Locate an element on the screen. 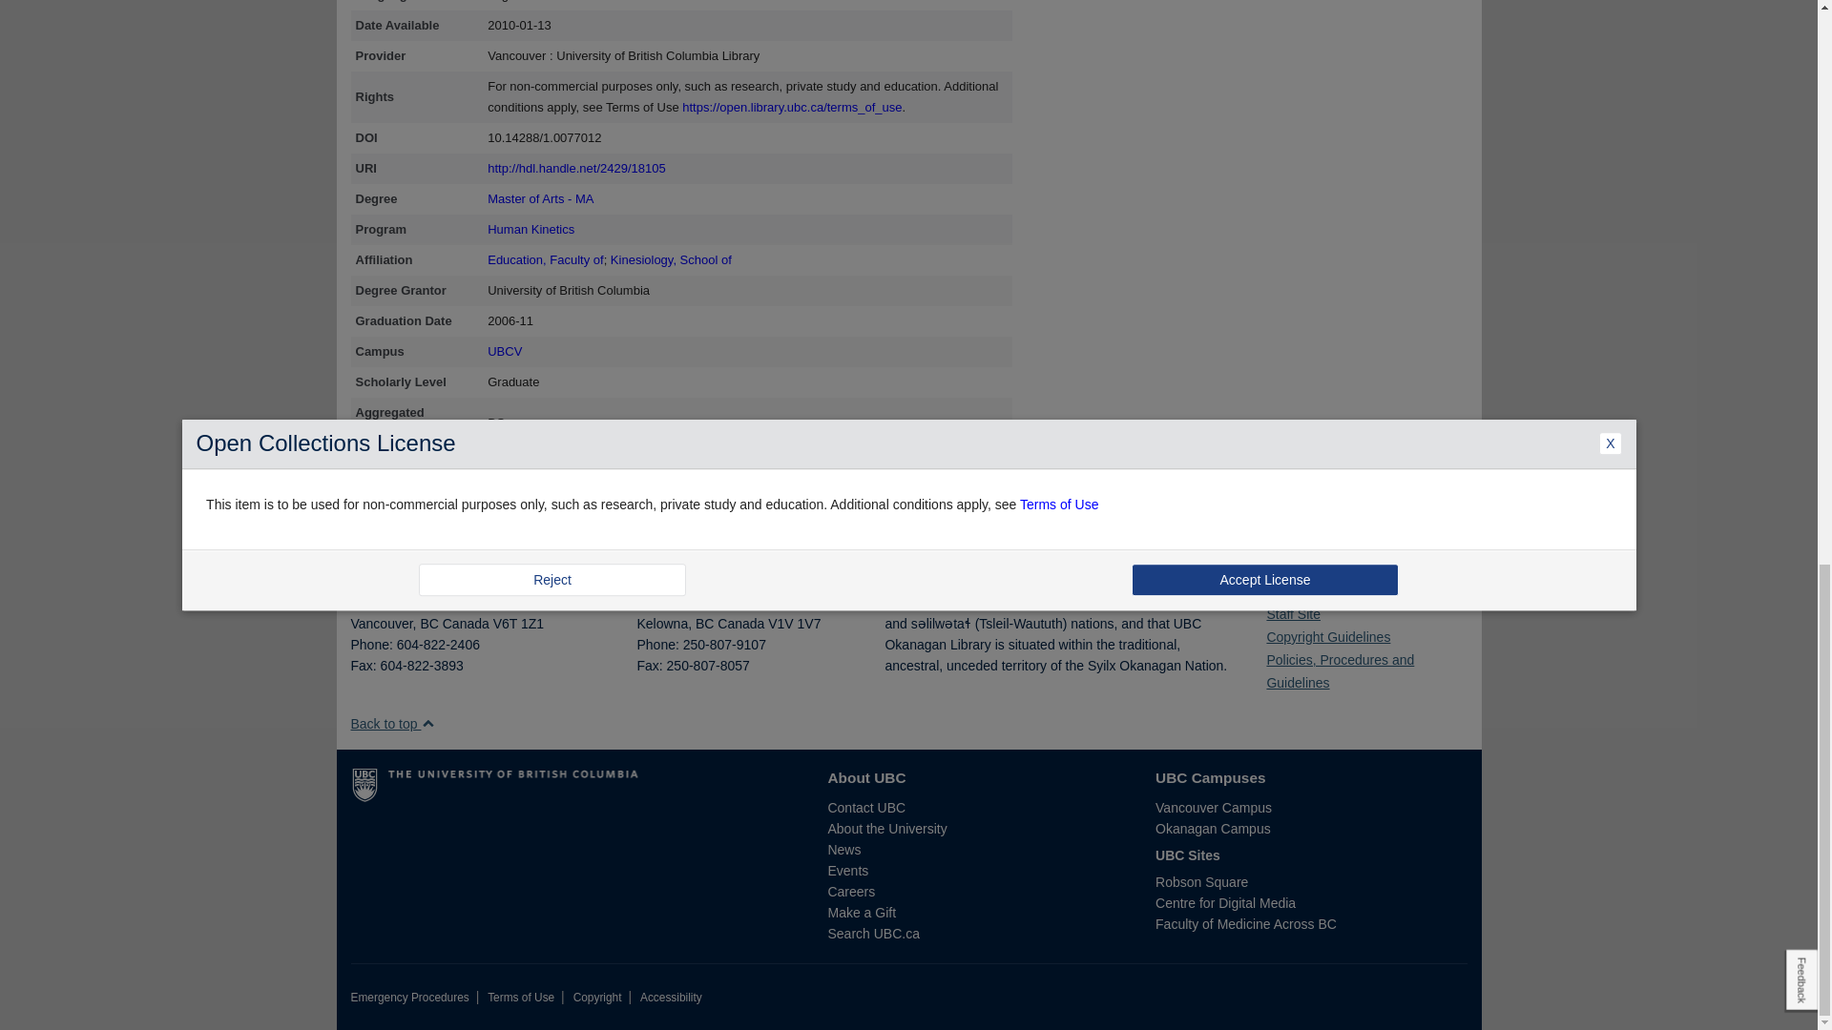  British Columbia is located at coordinates (704, 624).